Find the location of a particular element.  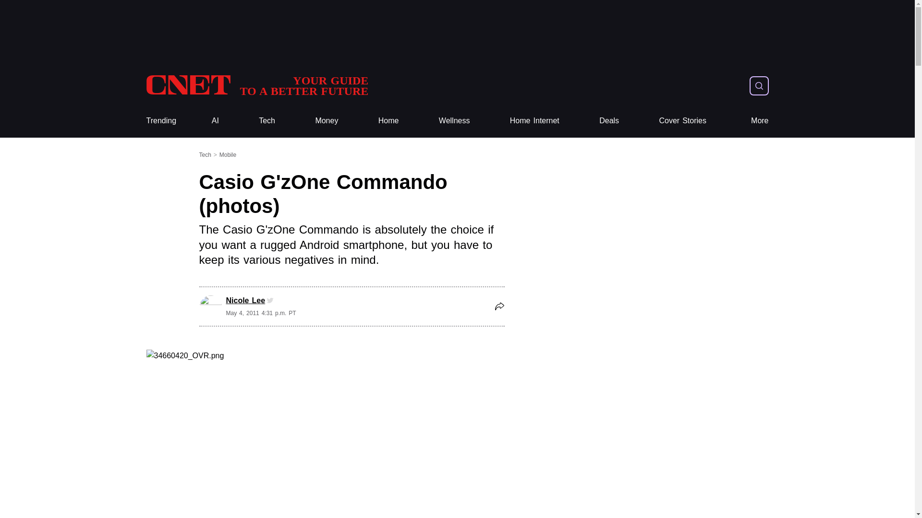

Wellness is located at coordinates (454, 121).